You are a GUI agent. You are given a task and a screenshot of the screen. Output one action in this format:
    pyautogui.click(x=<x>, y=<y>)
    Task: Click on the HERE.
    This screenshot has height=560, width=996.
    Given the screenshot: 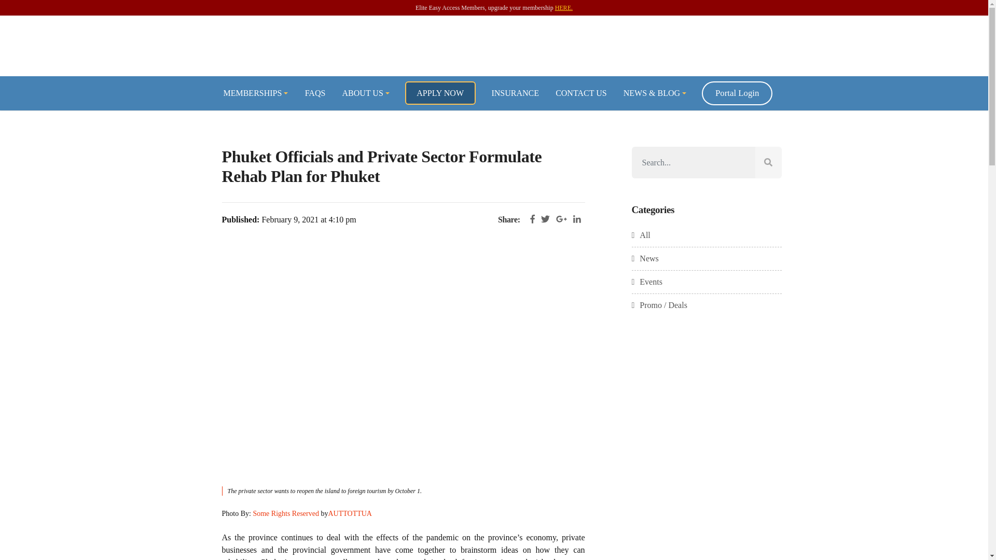 What is the action you would take?
    pyautogui.click(x=563, y=7)
    